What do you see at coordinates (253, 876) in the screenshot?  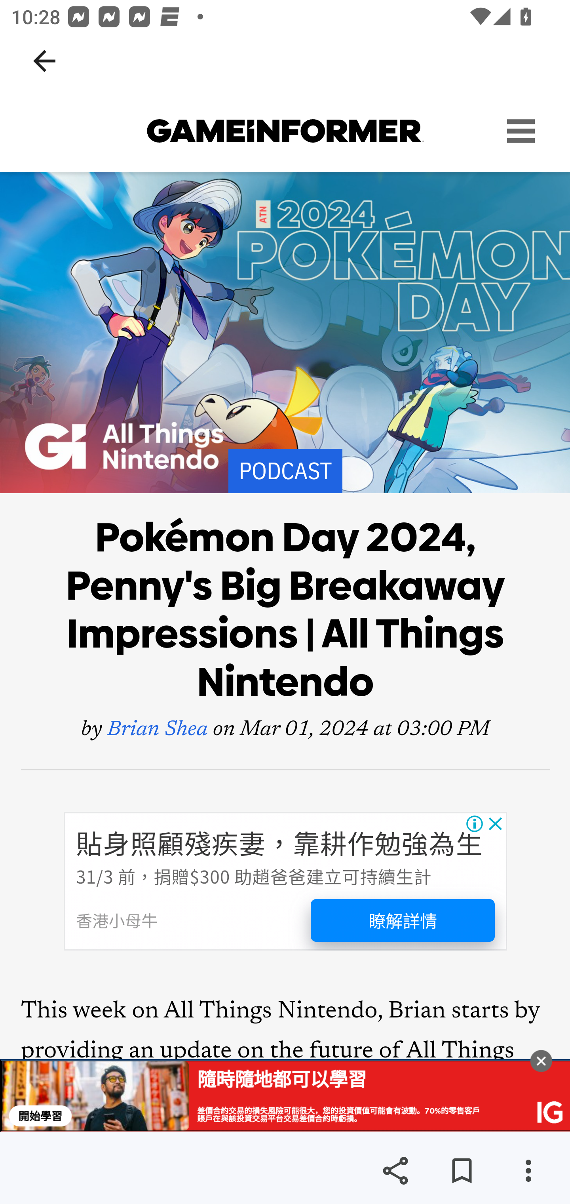 I see `31/3 前，捐贈$300 助趙爸爸建立可持續生計` at bounding box center [253, 876].